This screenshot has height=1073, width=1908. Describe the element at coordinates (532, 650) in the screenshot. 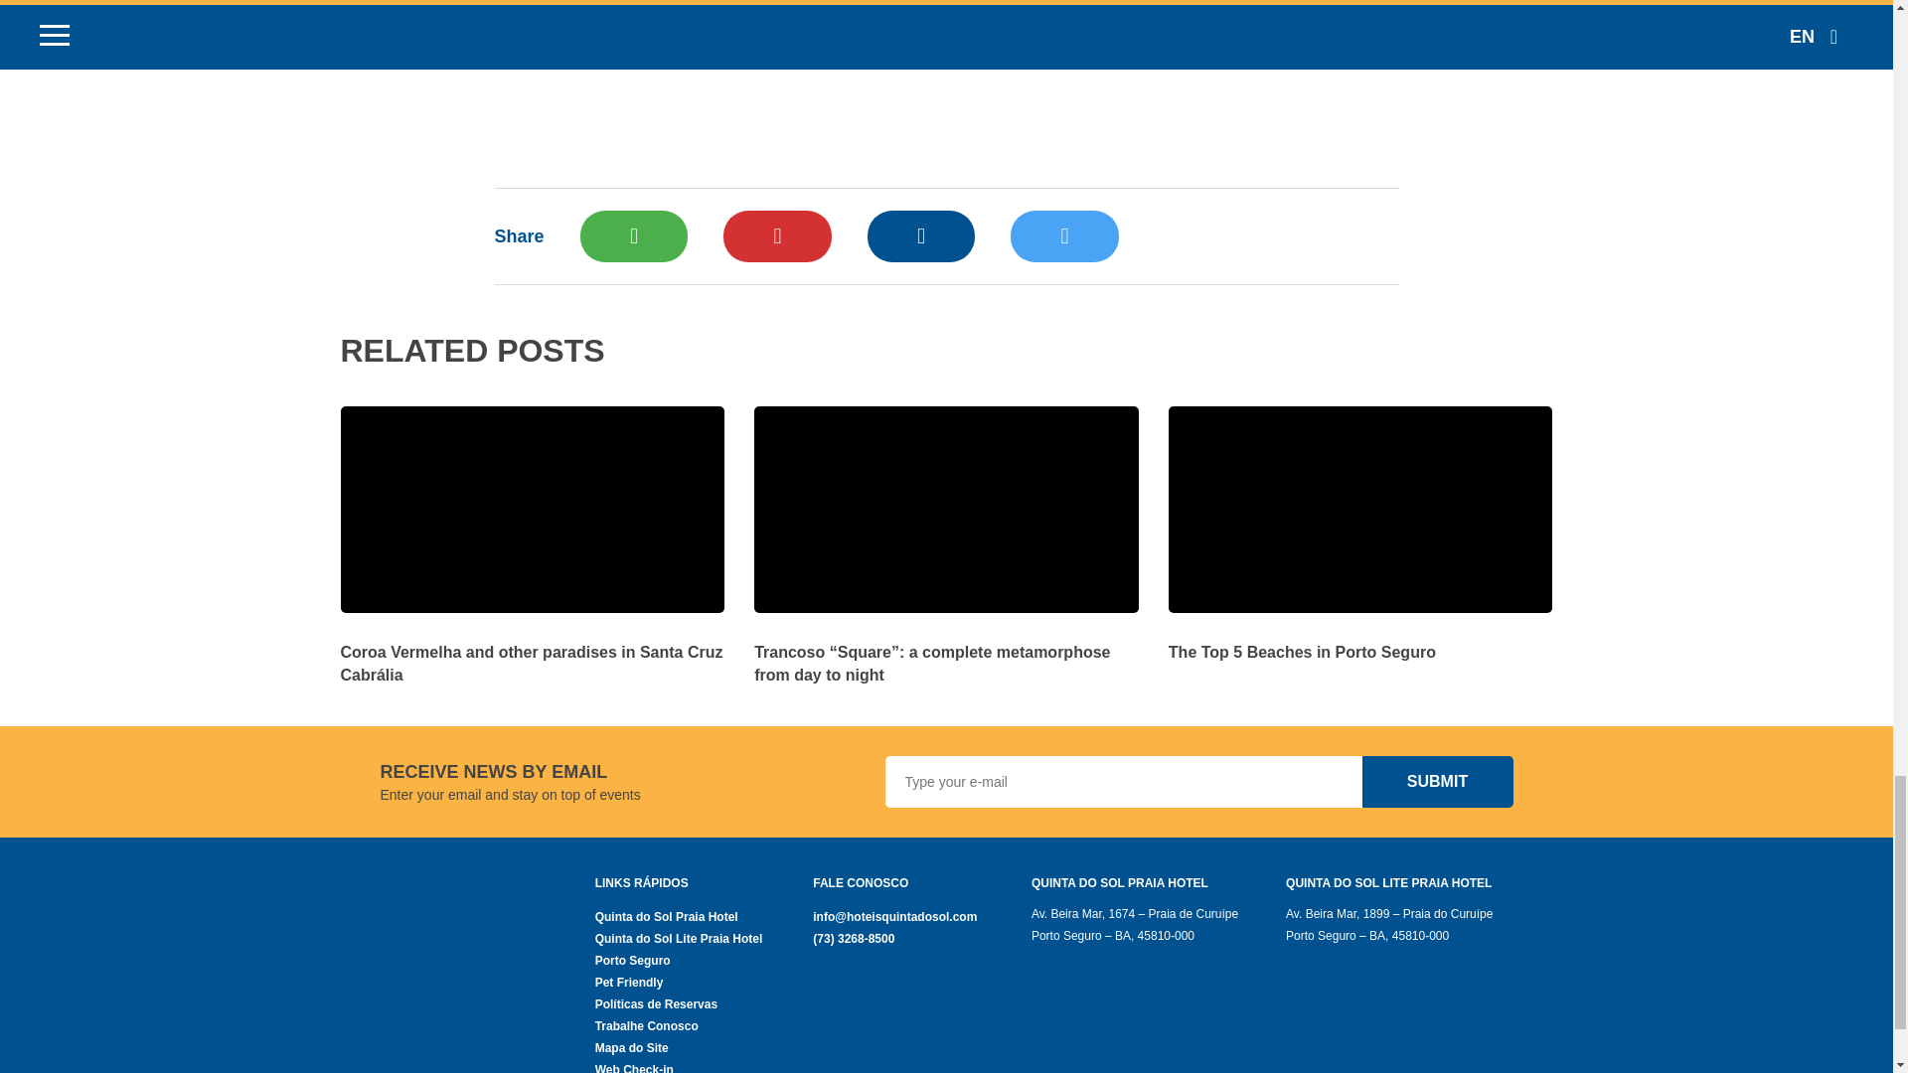

I see `Saiba mais` at that location.